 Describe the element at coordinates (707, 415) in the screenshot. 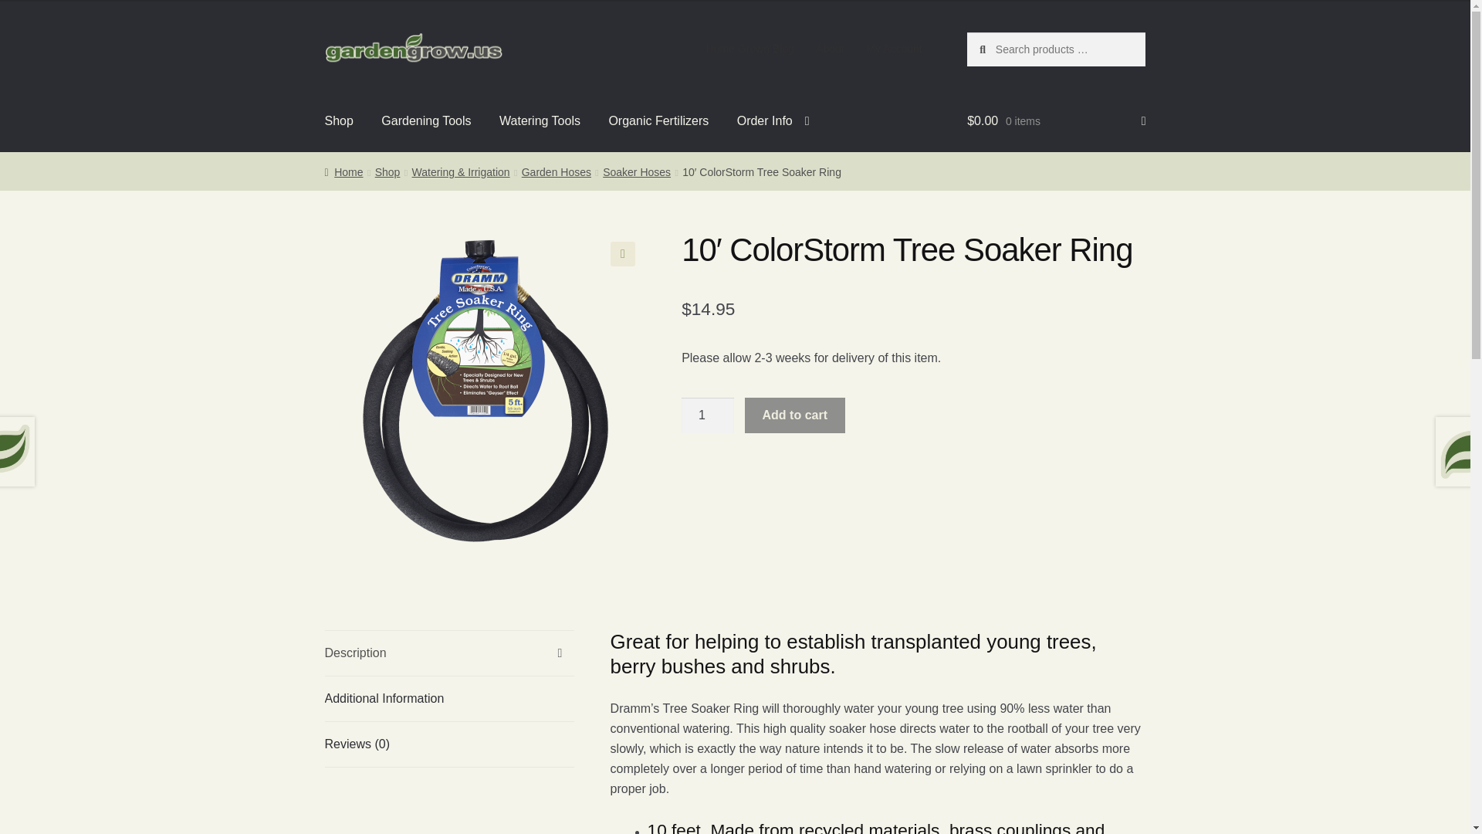

I see `1` at that location.